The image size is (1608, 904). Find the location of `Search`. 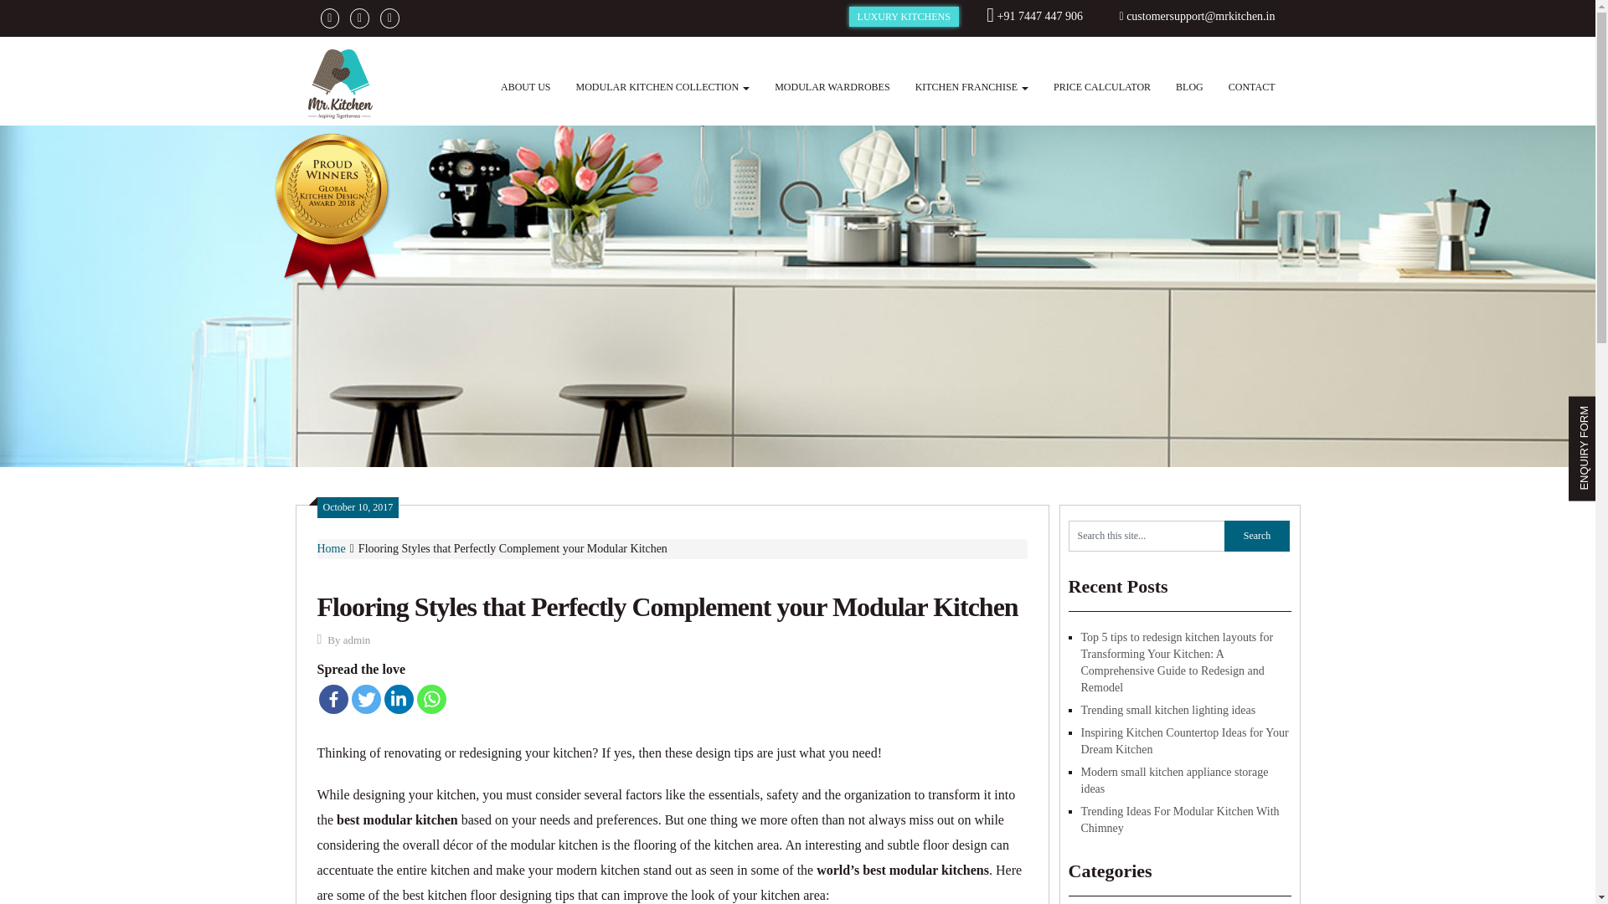

Search is located at coordinates (1257, 536).